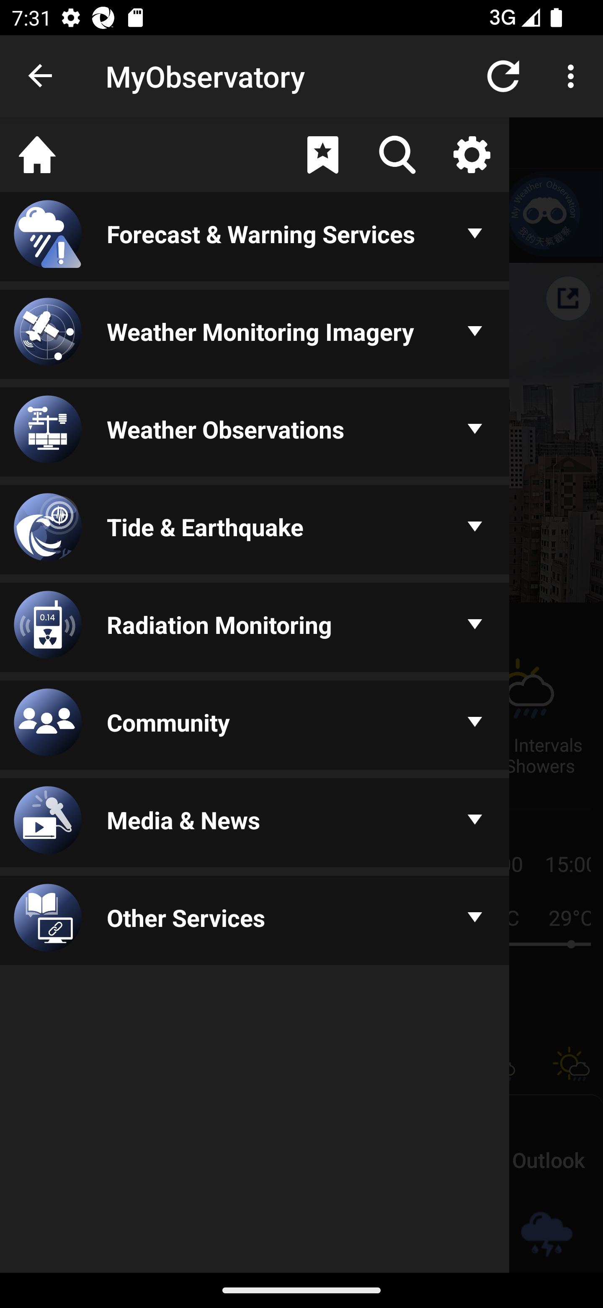  What do you see at coordinates (255, 824) in the screenshot?
I see `Media & News Collapsed` at bounding box center [255, 824].